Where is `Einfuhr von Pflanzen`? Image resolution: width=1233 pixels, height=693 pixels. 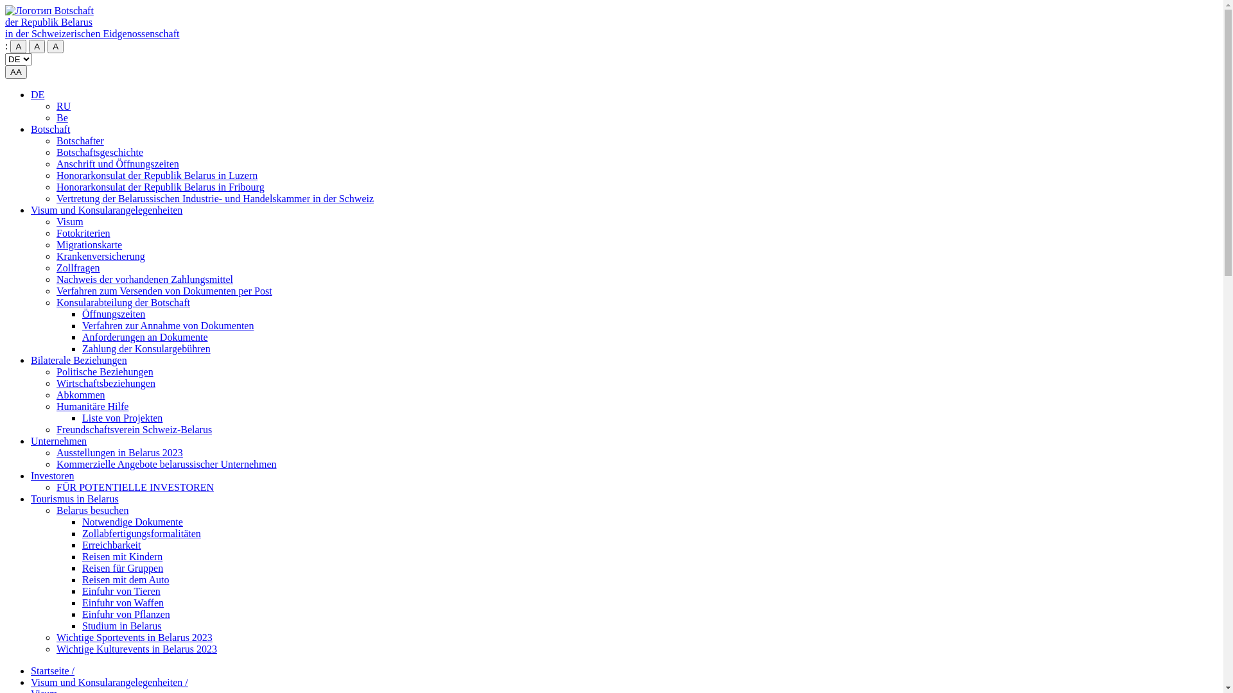 Einfuhr von Pflanzen is located at coordinates (126, 615).